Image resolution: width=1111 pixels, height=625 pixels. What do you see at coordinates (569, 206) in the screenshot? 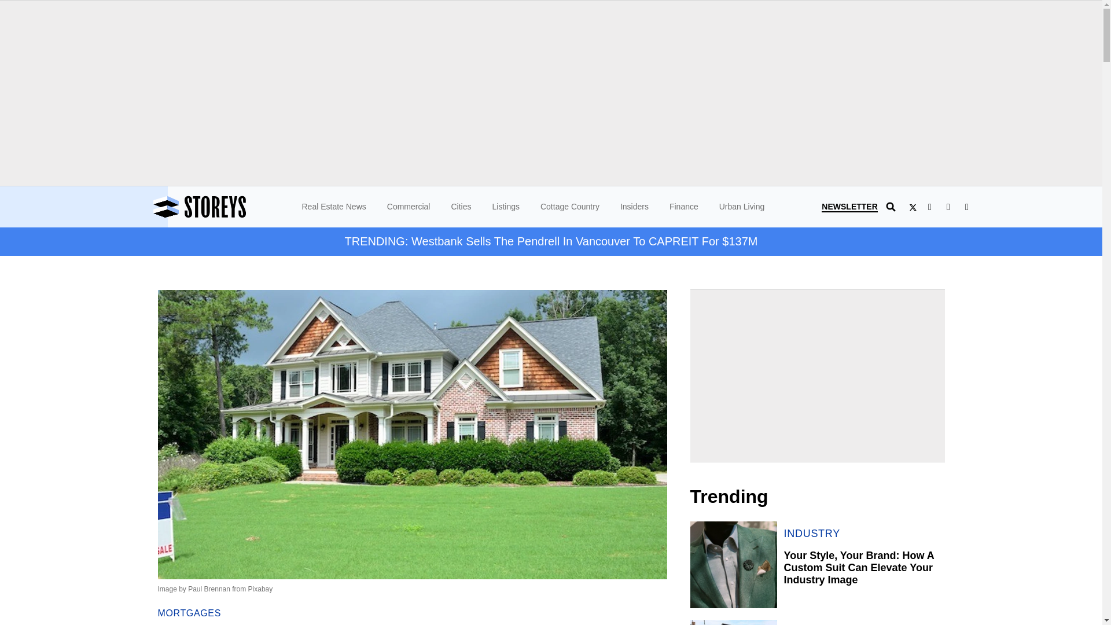
I see `Cottage Country` at bounding box center [569, 206].